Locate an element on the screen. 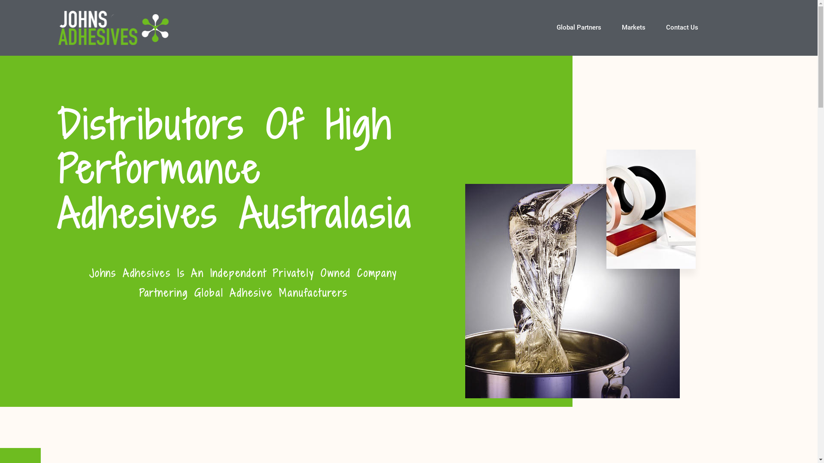 Image resolution: width=824 pixels, height=463 pixels. Contact Us is located at coordinates (682, 27).